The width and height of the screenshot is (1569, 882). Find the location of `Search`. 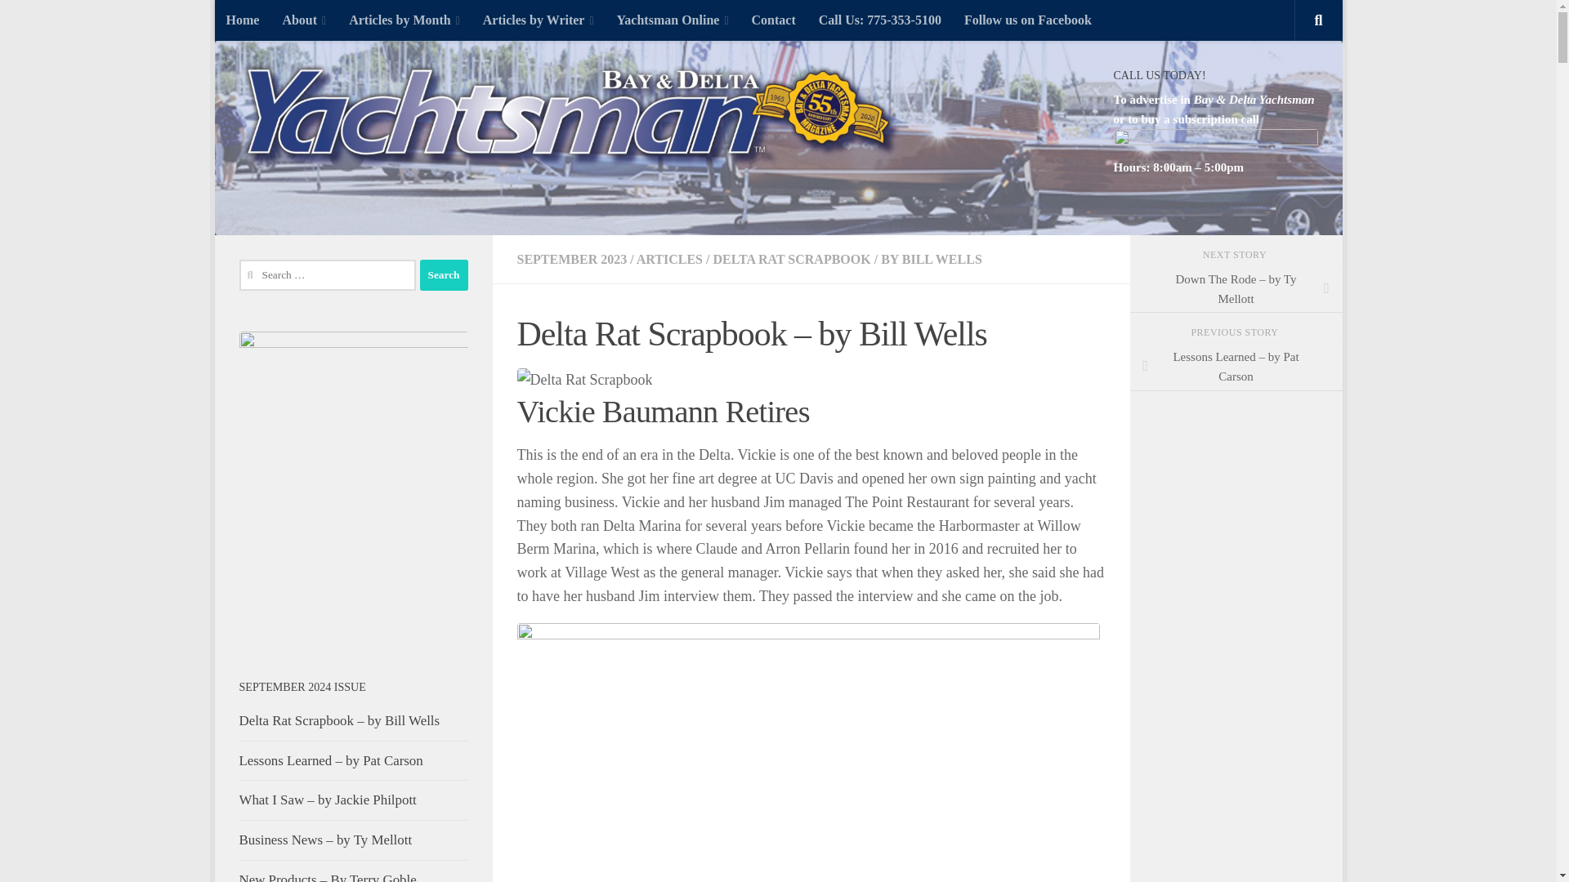

Search is located at coordinates (444, 274).